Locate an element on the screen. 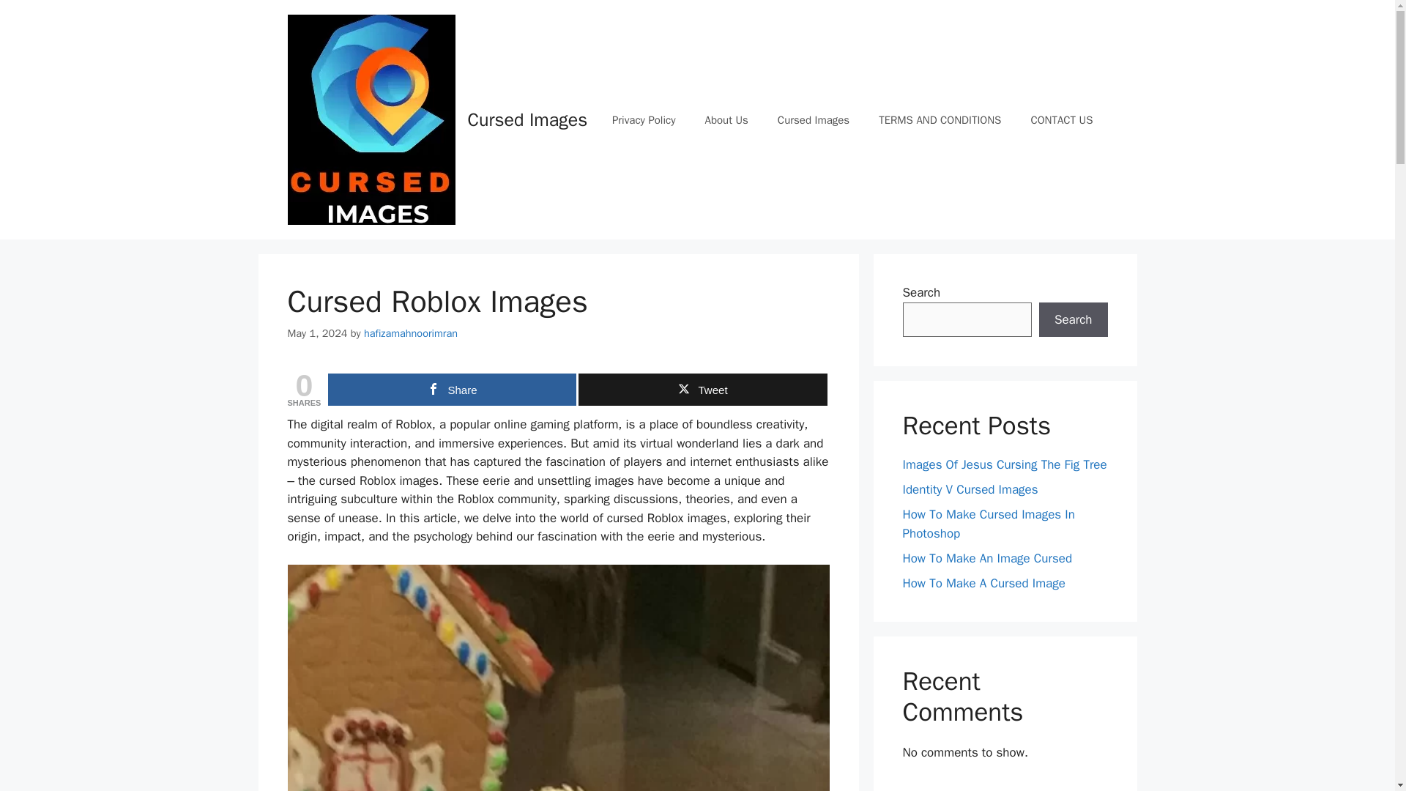 The image size is (1406, 791). View all posts by hafizamahnoorimran is located at coordinates (411, 333).